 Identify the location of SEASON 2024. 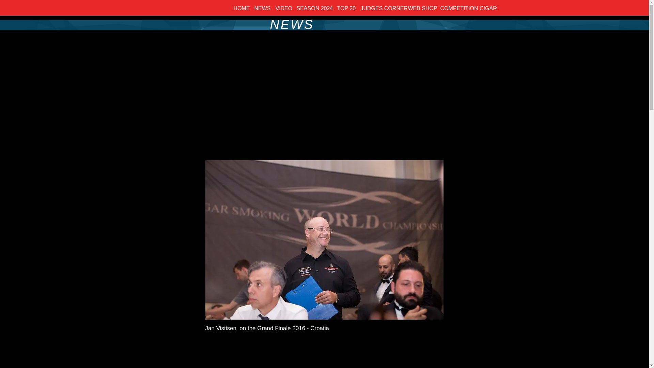
(313, 8).